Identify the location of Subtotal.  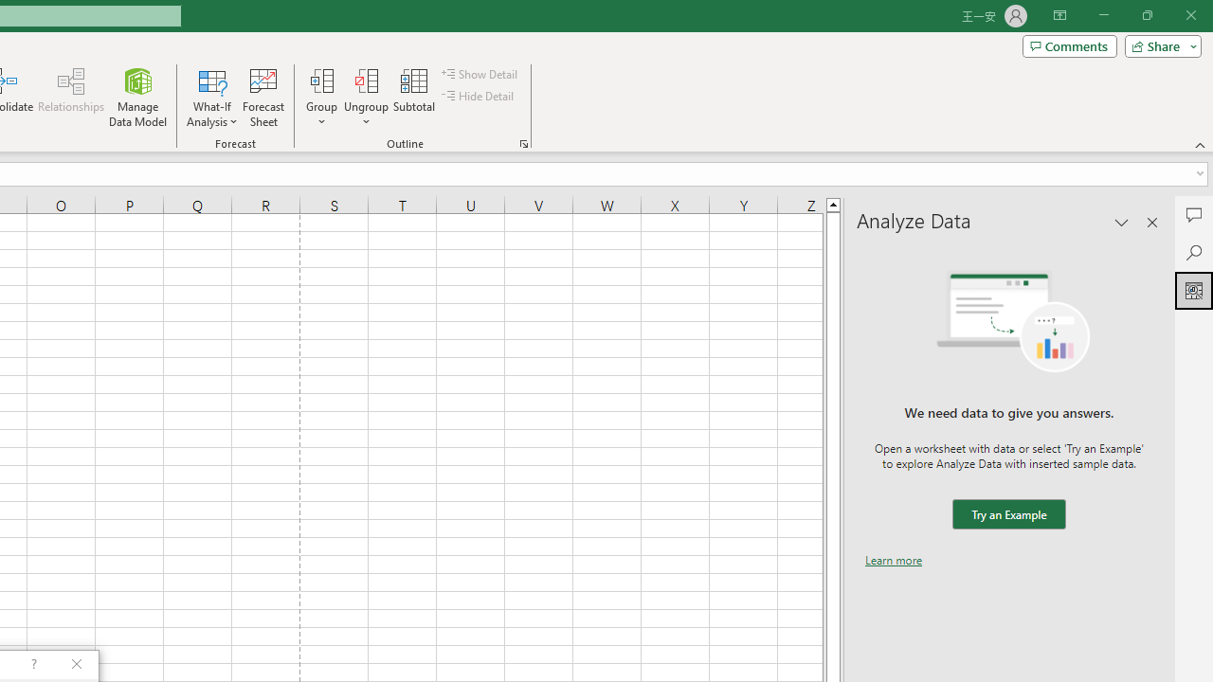
(415, 97).